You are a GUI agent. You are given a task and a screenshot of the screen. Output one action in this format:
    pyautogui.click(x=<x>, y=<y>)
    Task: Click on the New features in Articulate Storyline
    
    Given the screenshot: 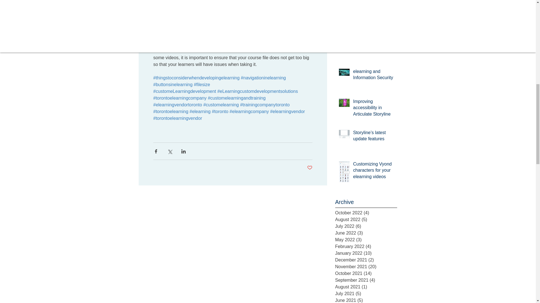 What is the action you would take?
    pyautogui.click(x=373, y=39)
    